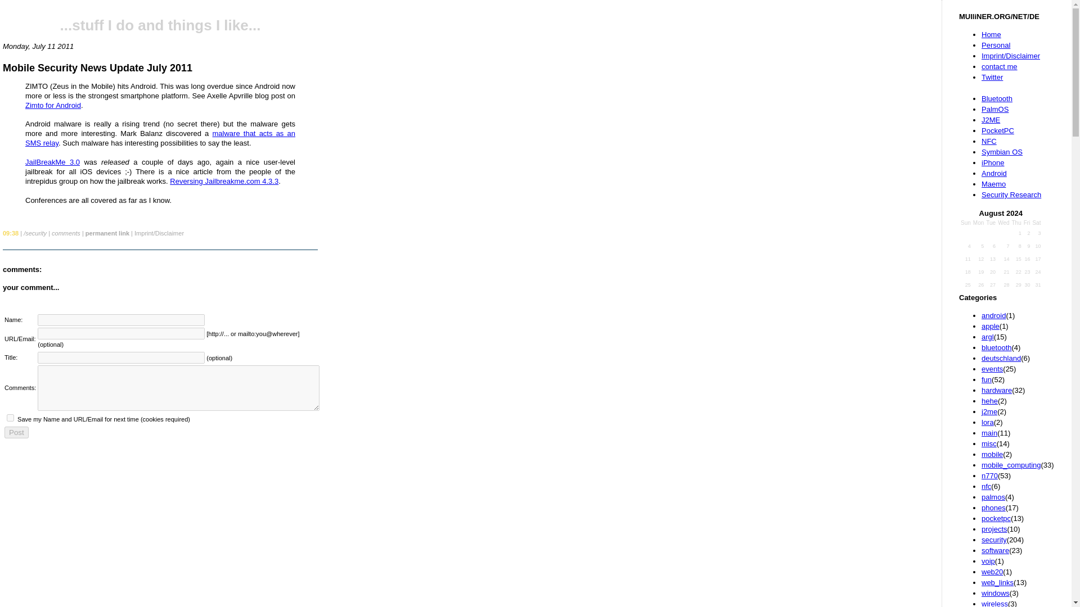  I want to click on android, so click(993, 316).